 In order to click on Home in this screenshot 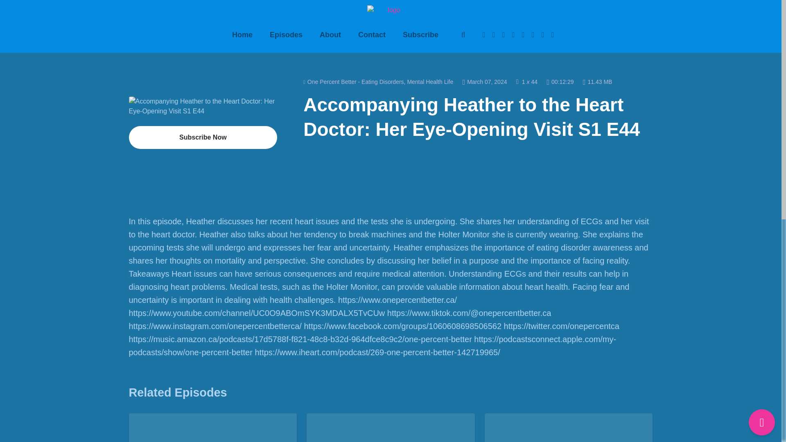, I will do `click(242, 35)`.